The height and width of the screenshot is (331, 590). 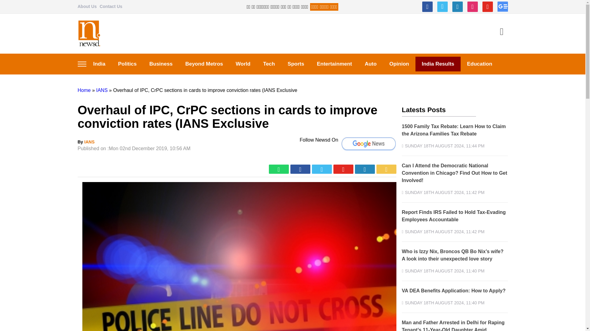 What do you see at coordinates (204, 64) in the screenshot?
I see `Beyond Metros` at bounding box center [204, 64].